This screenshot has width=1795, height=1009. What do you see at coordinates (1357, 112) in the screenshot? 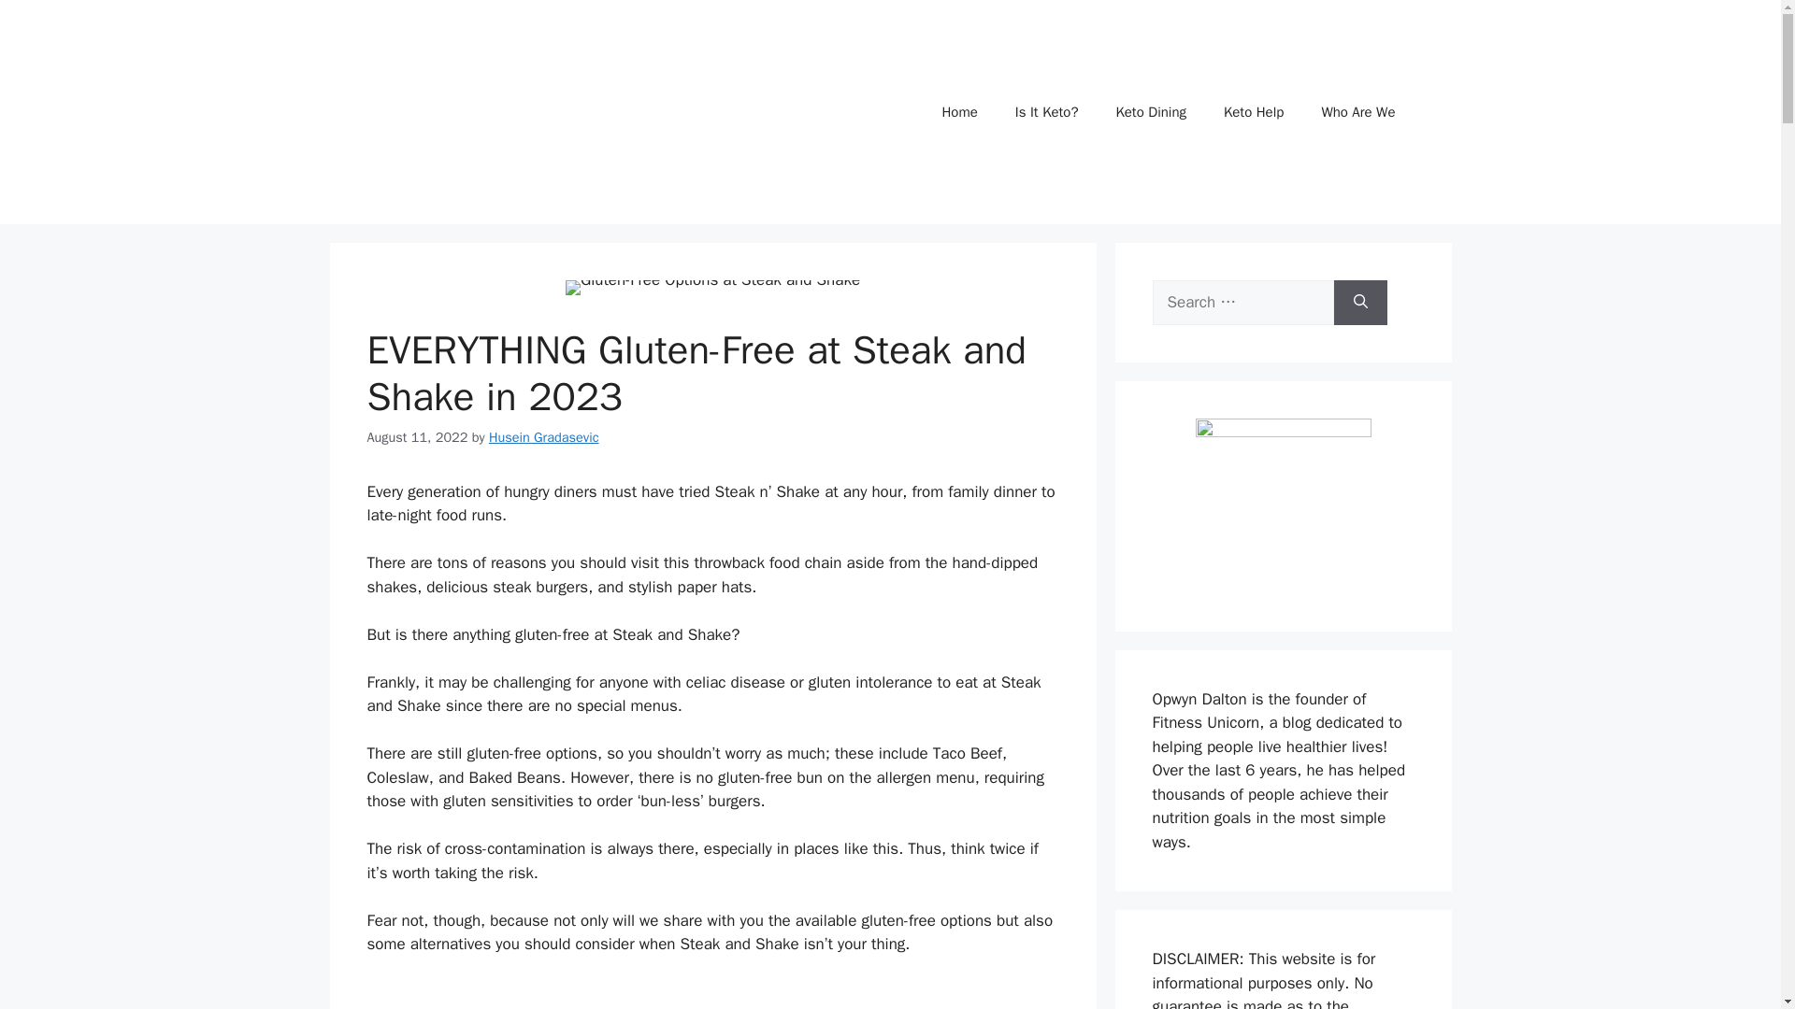
I see `Who Are We` at bounding box center [1357, 112].